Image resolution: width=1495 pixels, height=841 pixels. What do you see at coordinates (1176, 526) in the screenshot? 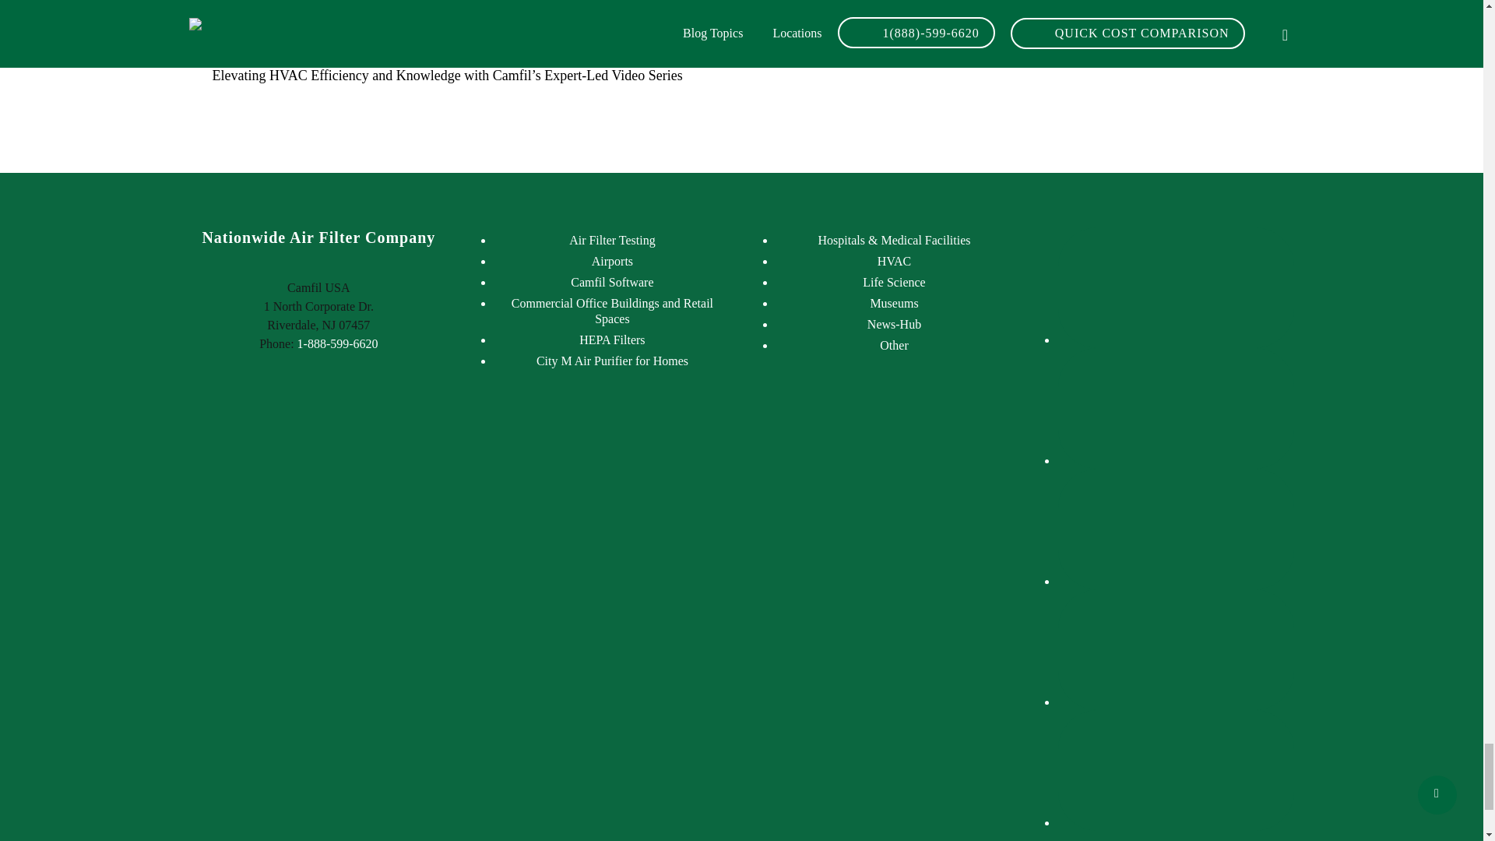
I see `RSS` at bounding box center [1176, 526].